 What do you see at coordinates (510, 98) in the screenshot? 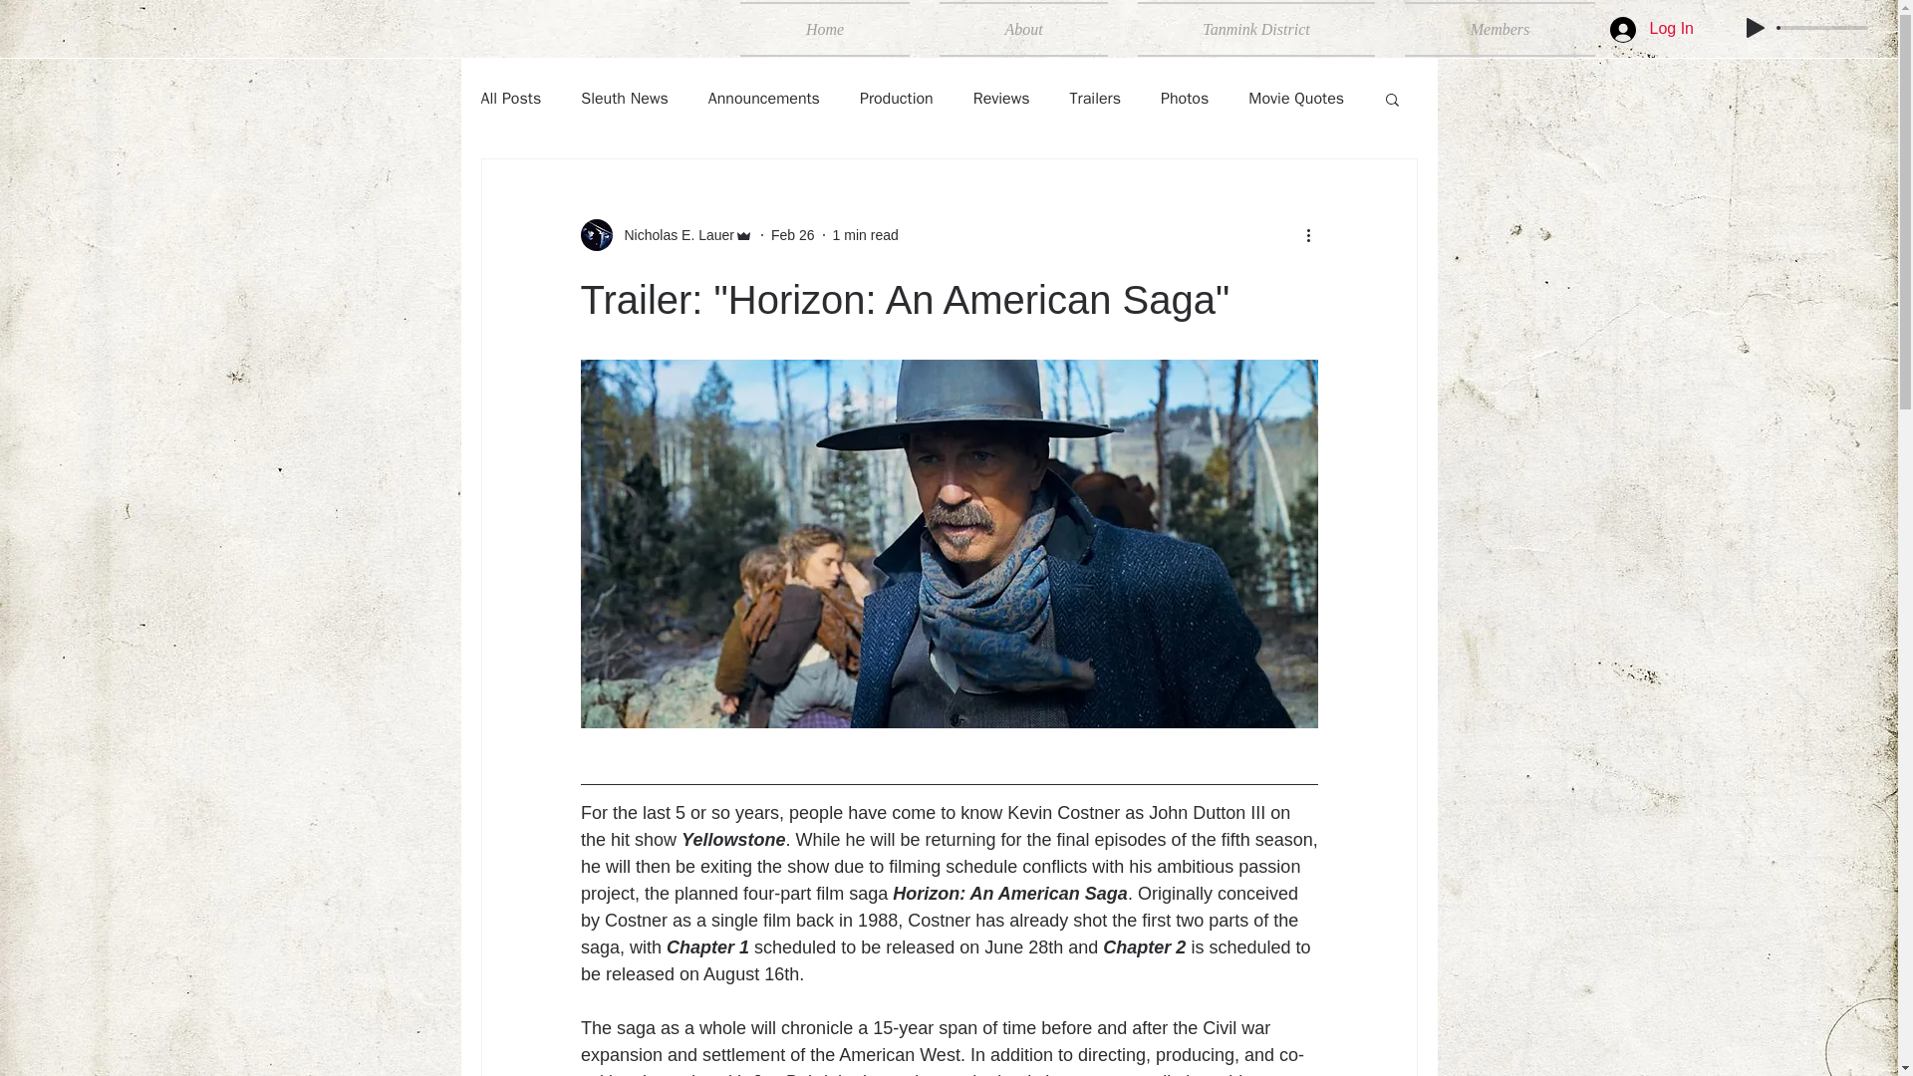
I see `All Posts` at bounding box center [510, 98].